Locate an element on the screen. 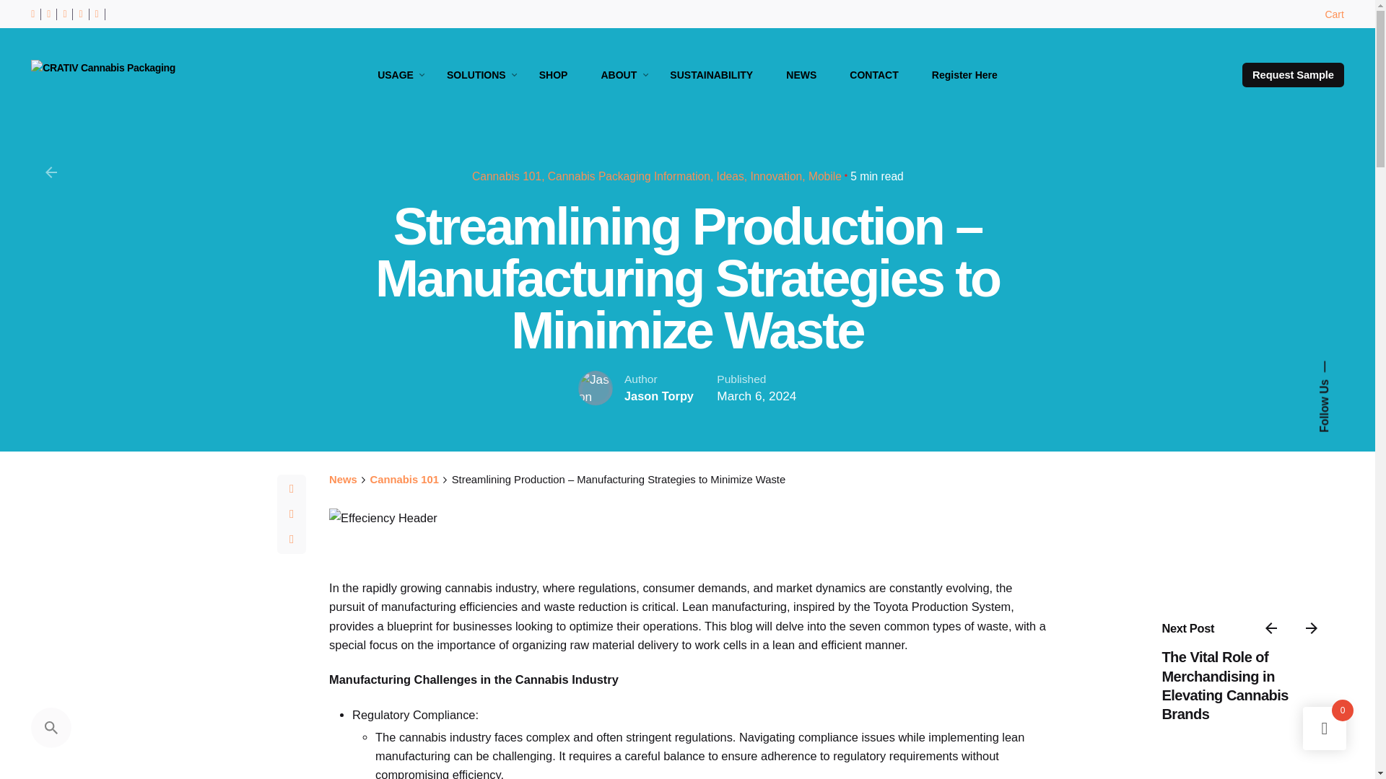 Image resolution: width=1386 pixels, height=779 pixels. Cart is located at coordinates (1334, 13).